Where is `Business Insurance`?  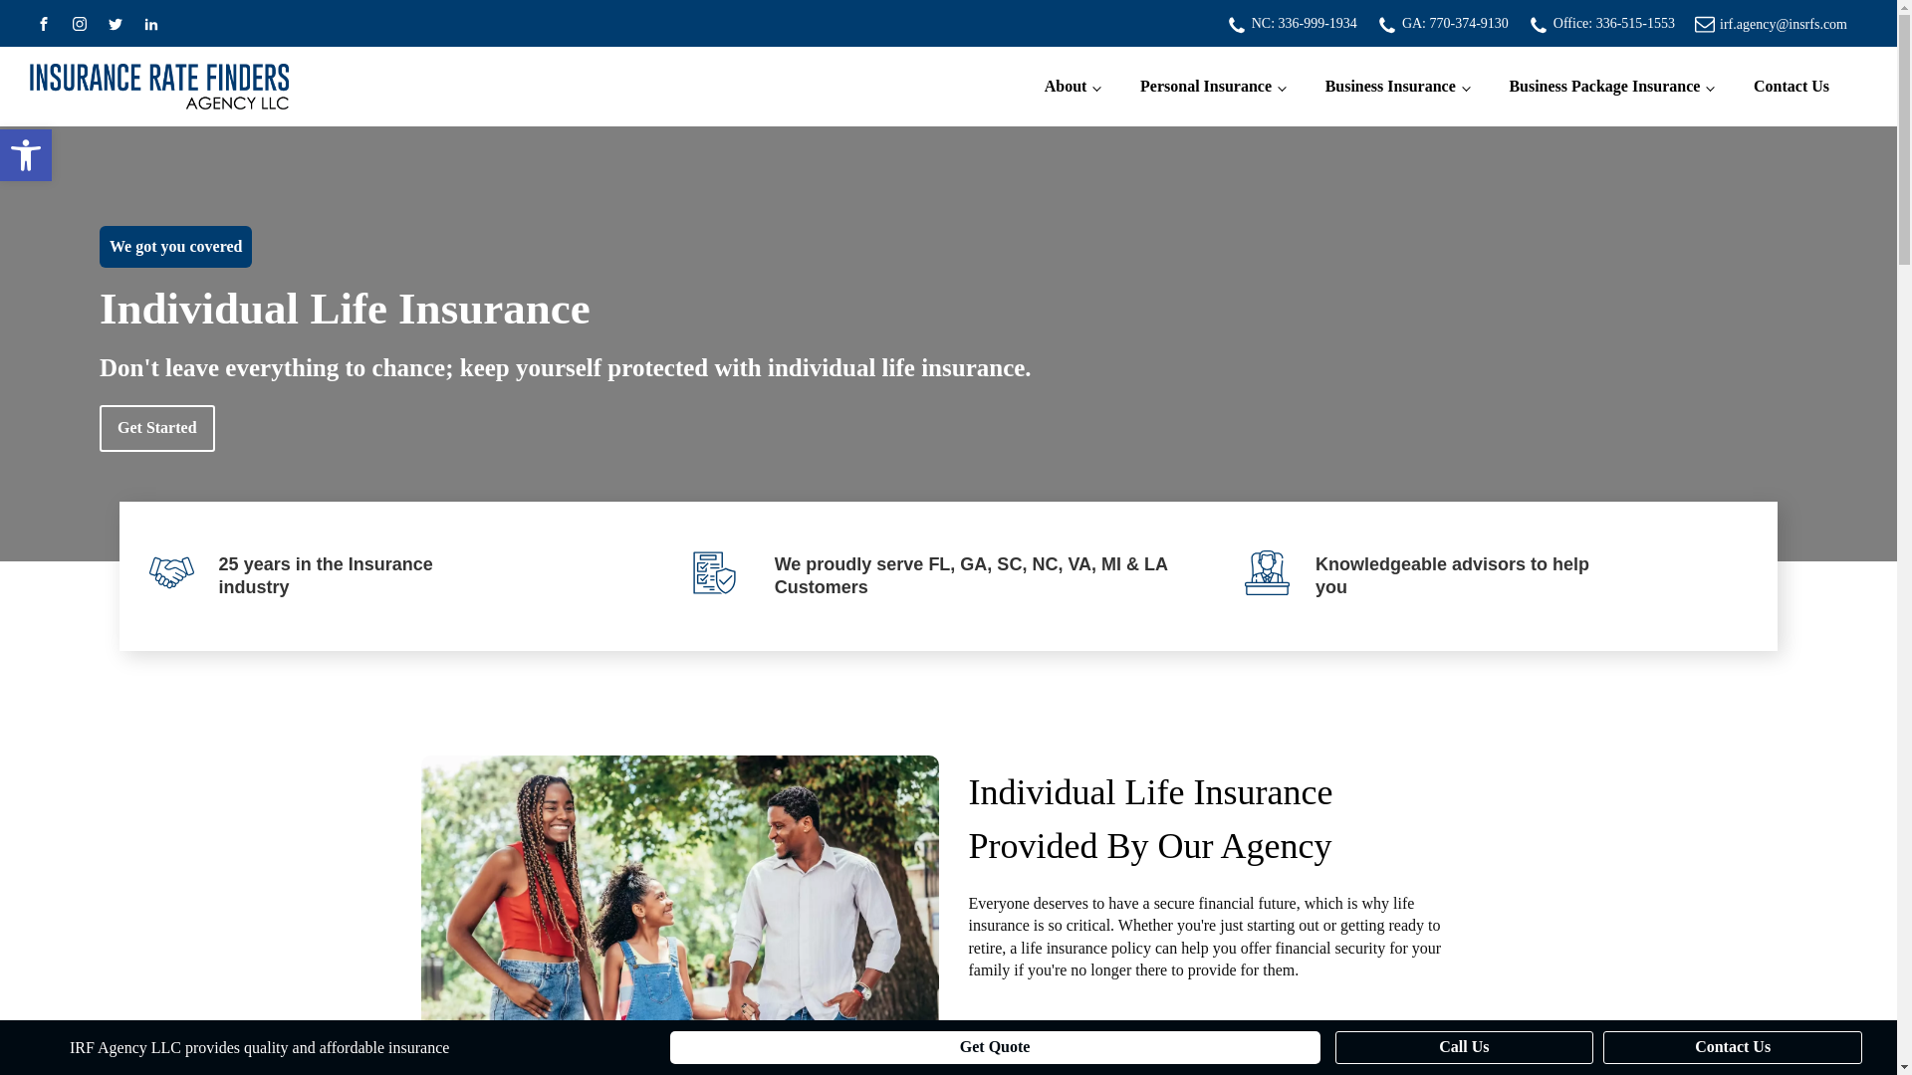 Business Insurance is located at coordinates (1397, 86).